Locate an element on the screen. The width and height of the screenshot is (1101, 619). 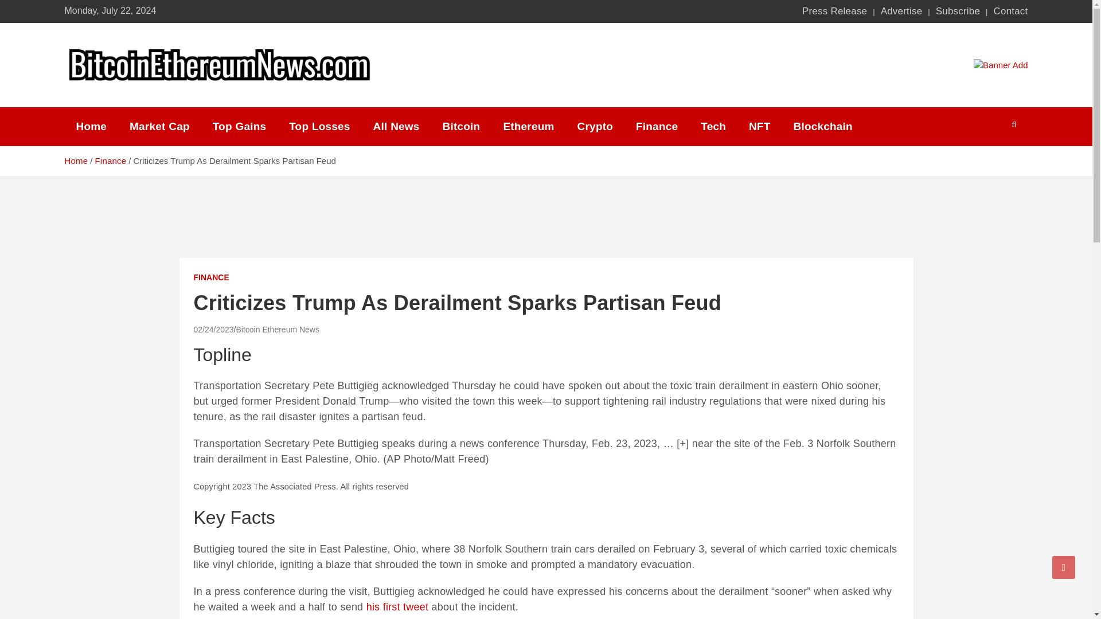
NFT News Articles is located at coordinates (759, 126).